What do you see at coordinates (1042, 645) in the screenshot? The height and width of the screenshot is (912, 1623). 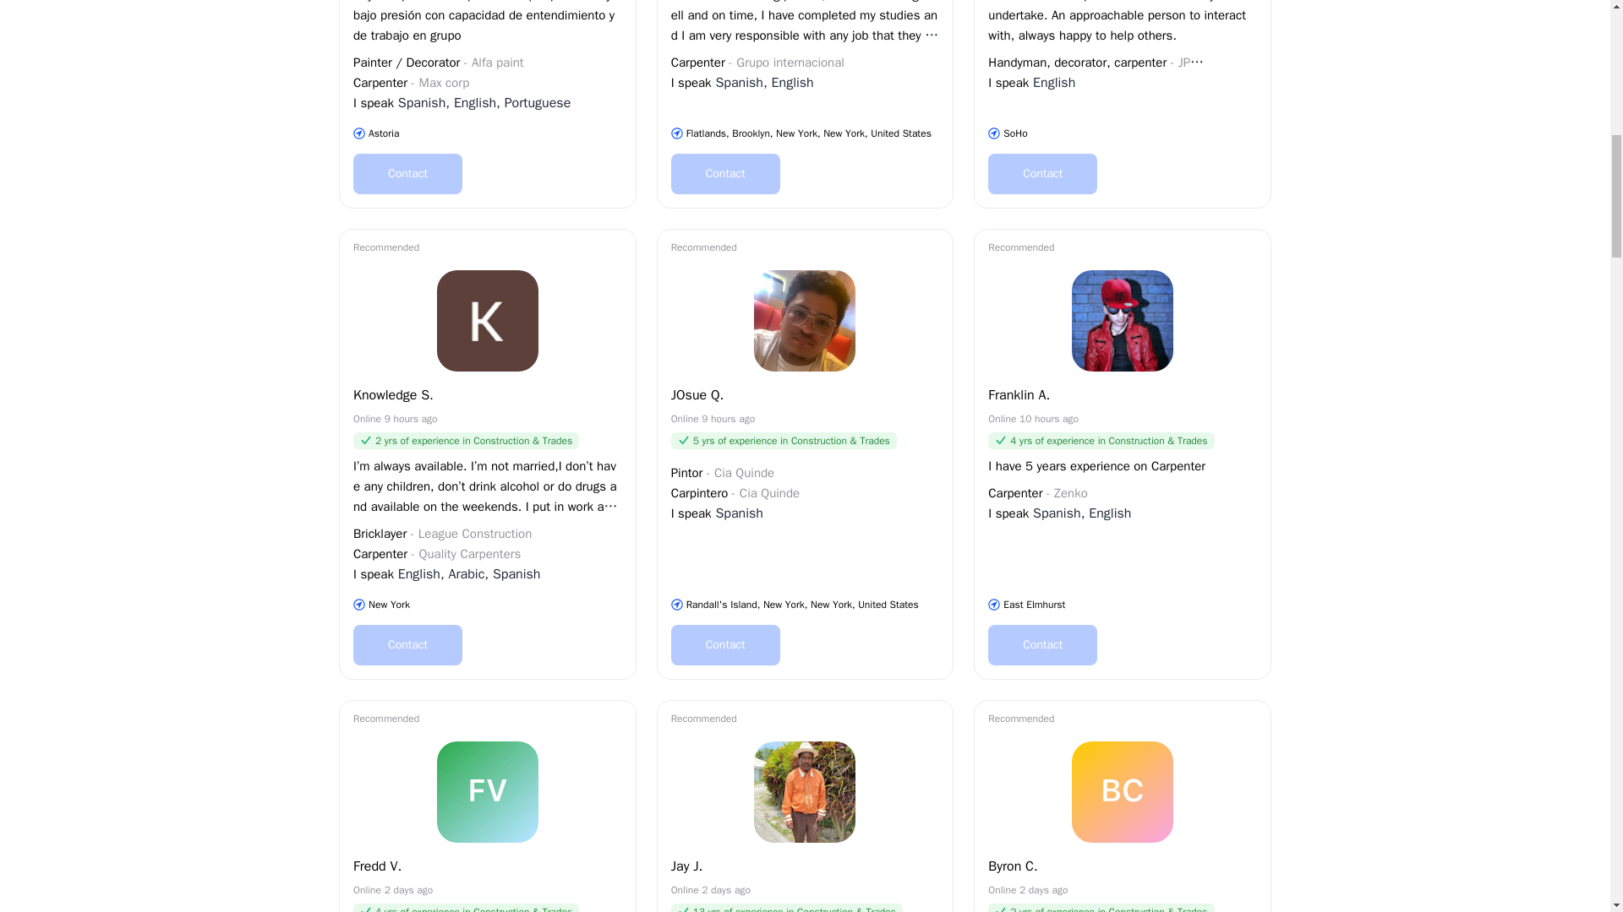 I see `Contact` at bounding box center [1042, 645].